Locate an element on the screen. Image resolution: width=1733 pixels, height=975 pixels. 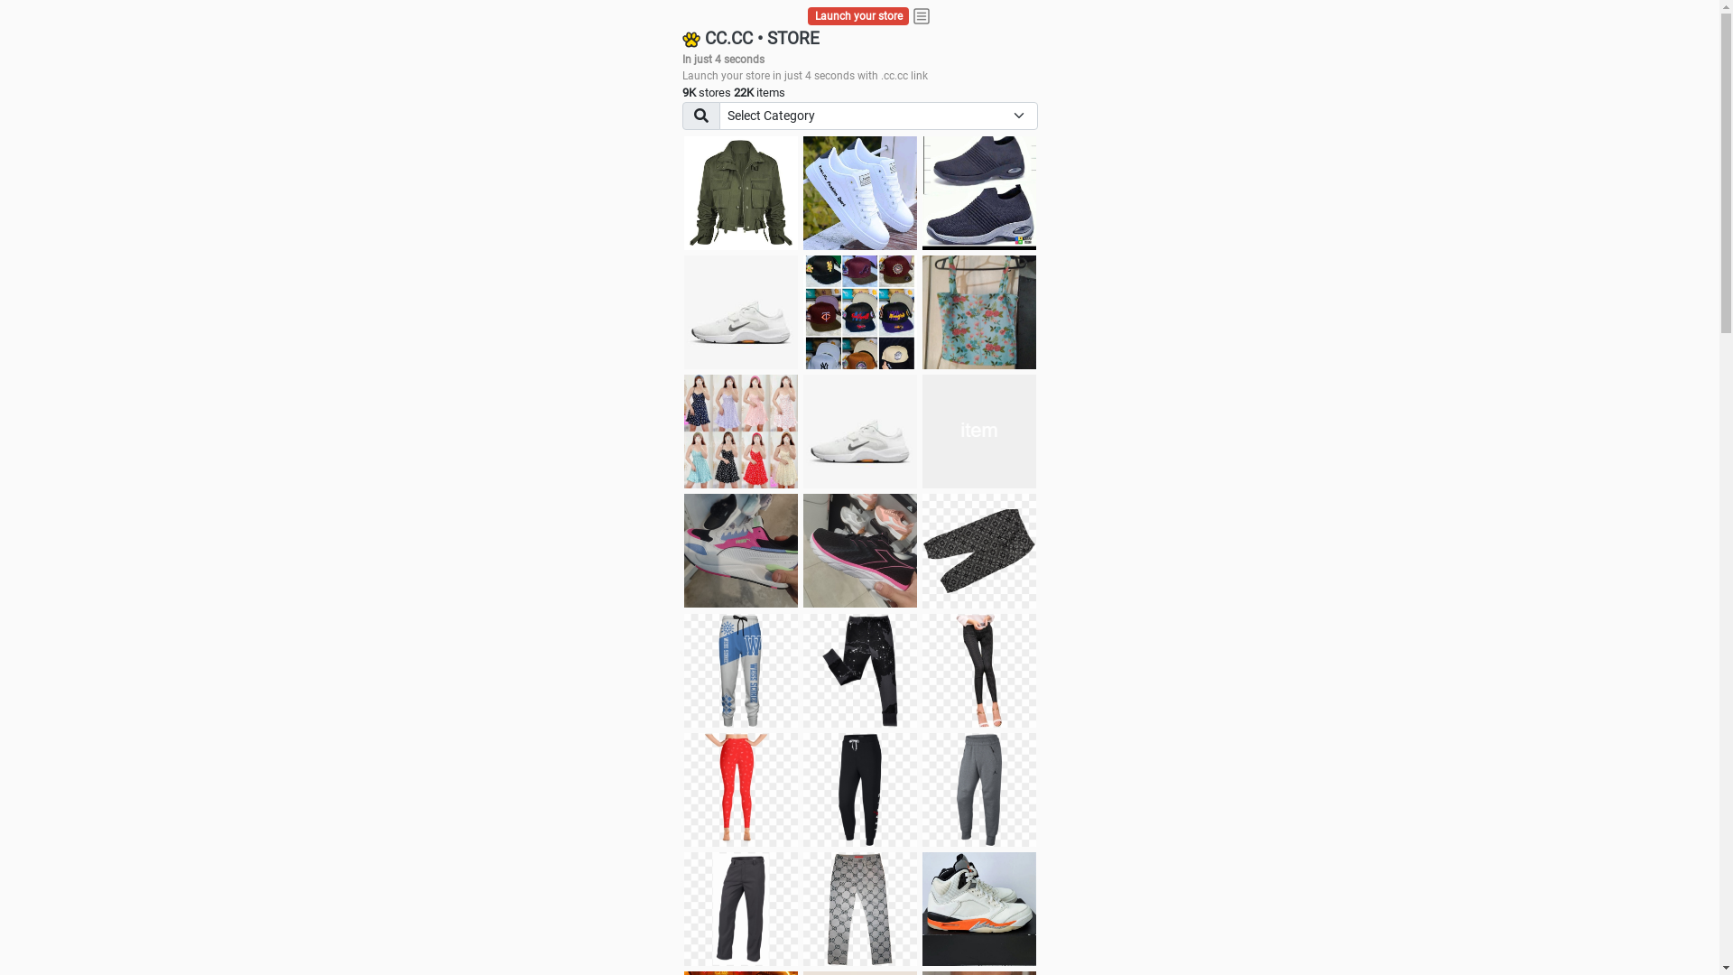
Short pant is located at coordinates (979, 551).